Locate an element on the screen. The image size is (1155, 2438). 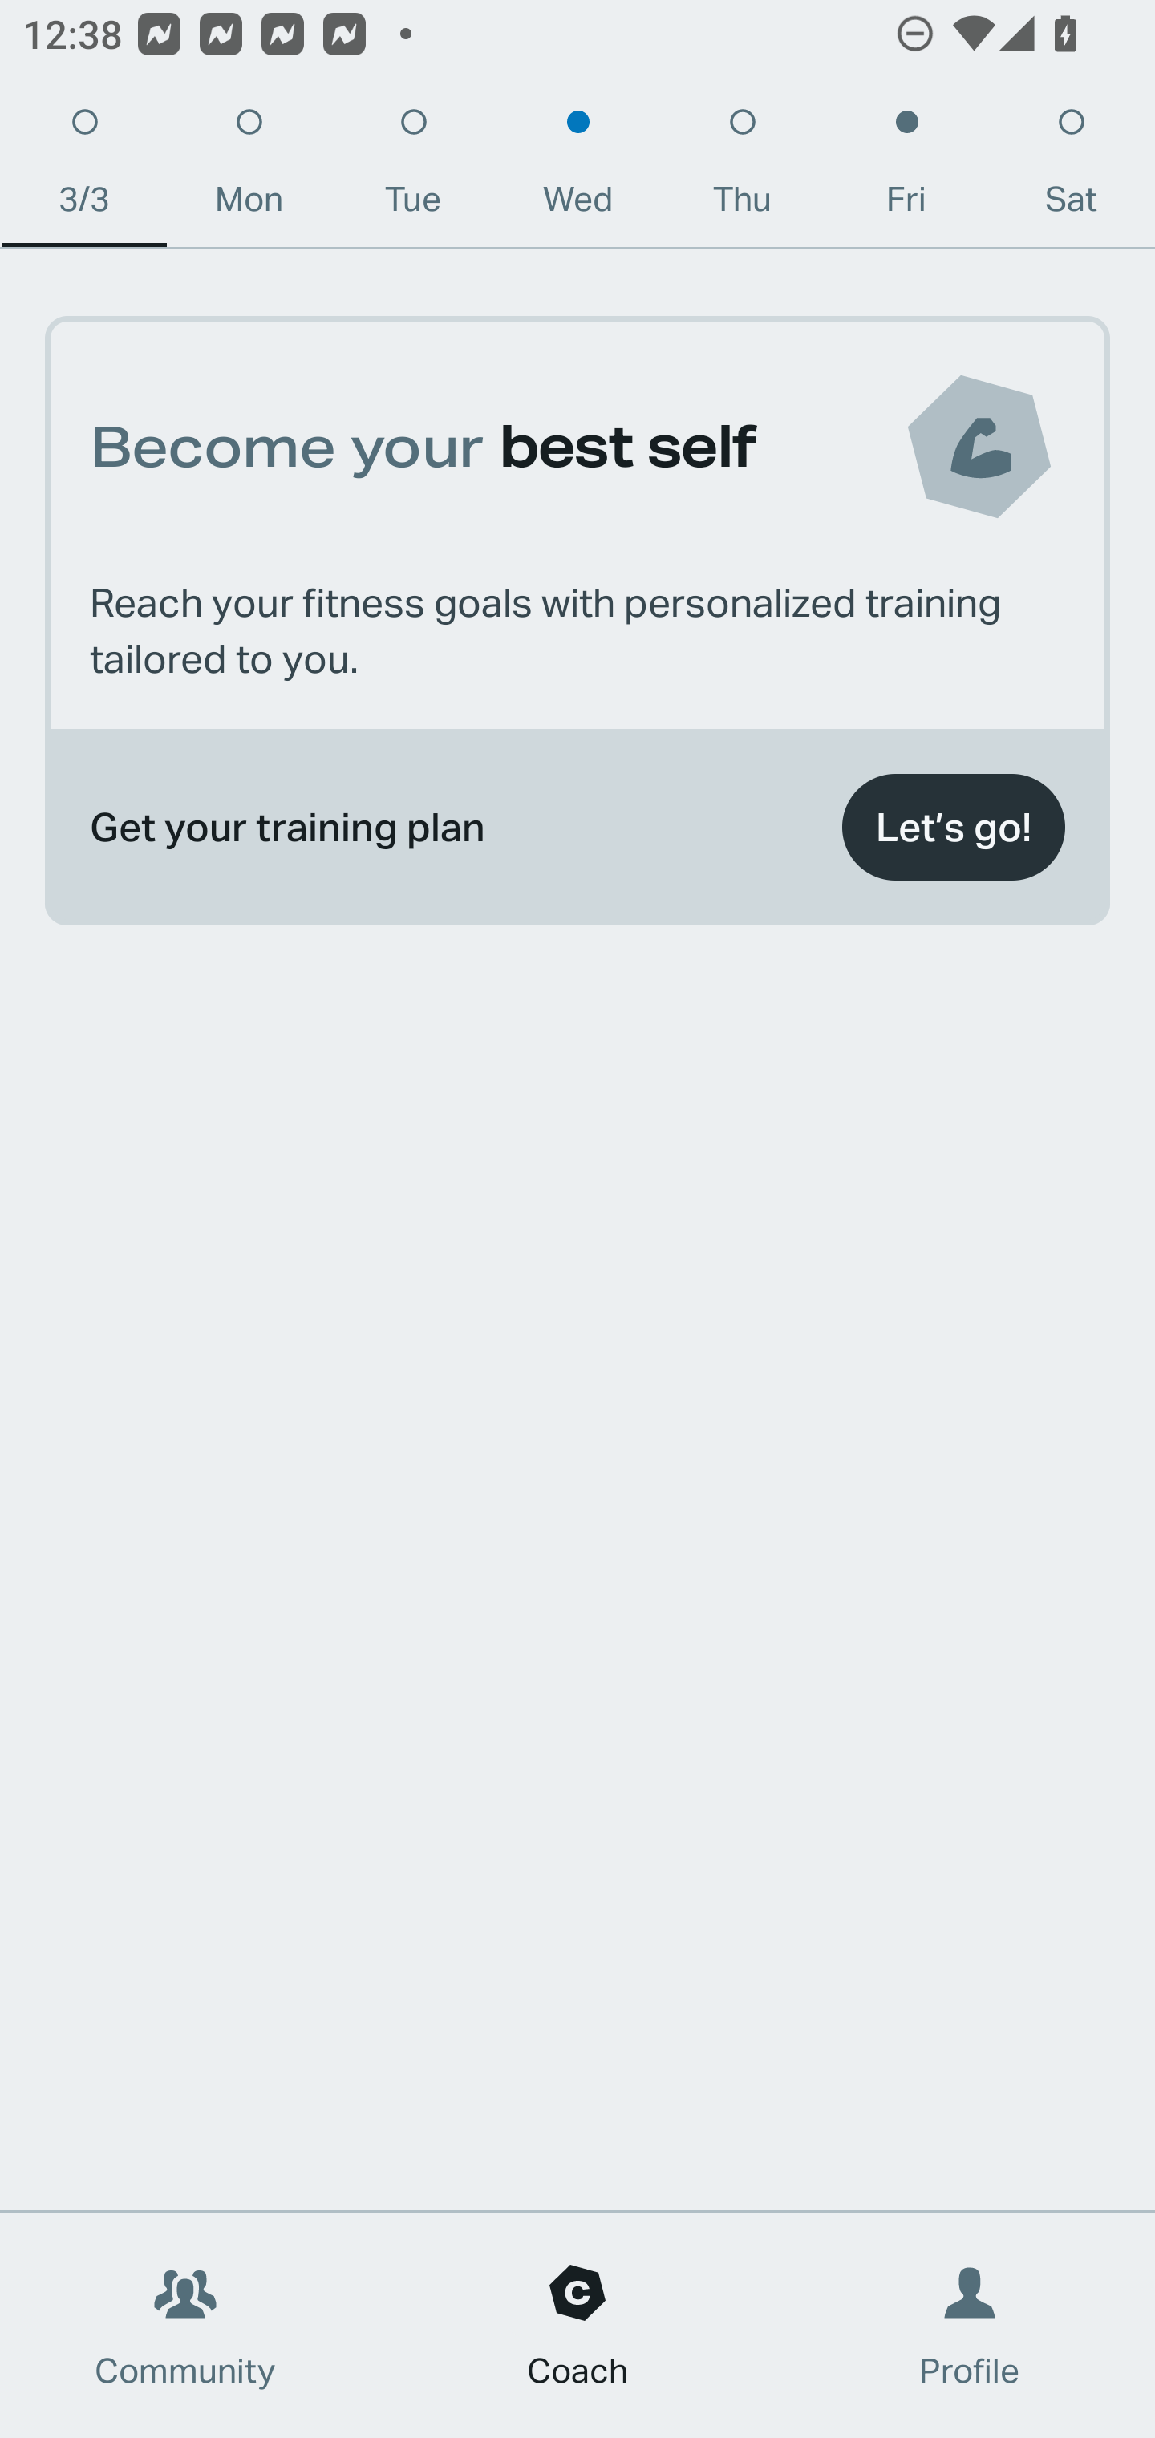
Fri is located at coordinates (906, 168).